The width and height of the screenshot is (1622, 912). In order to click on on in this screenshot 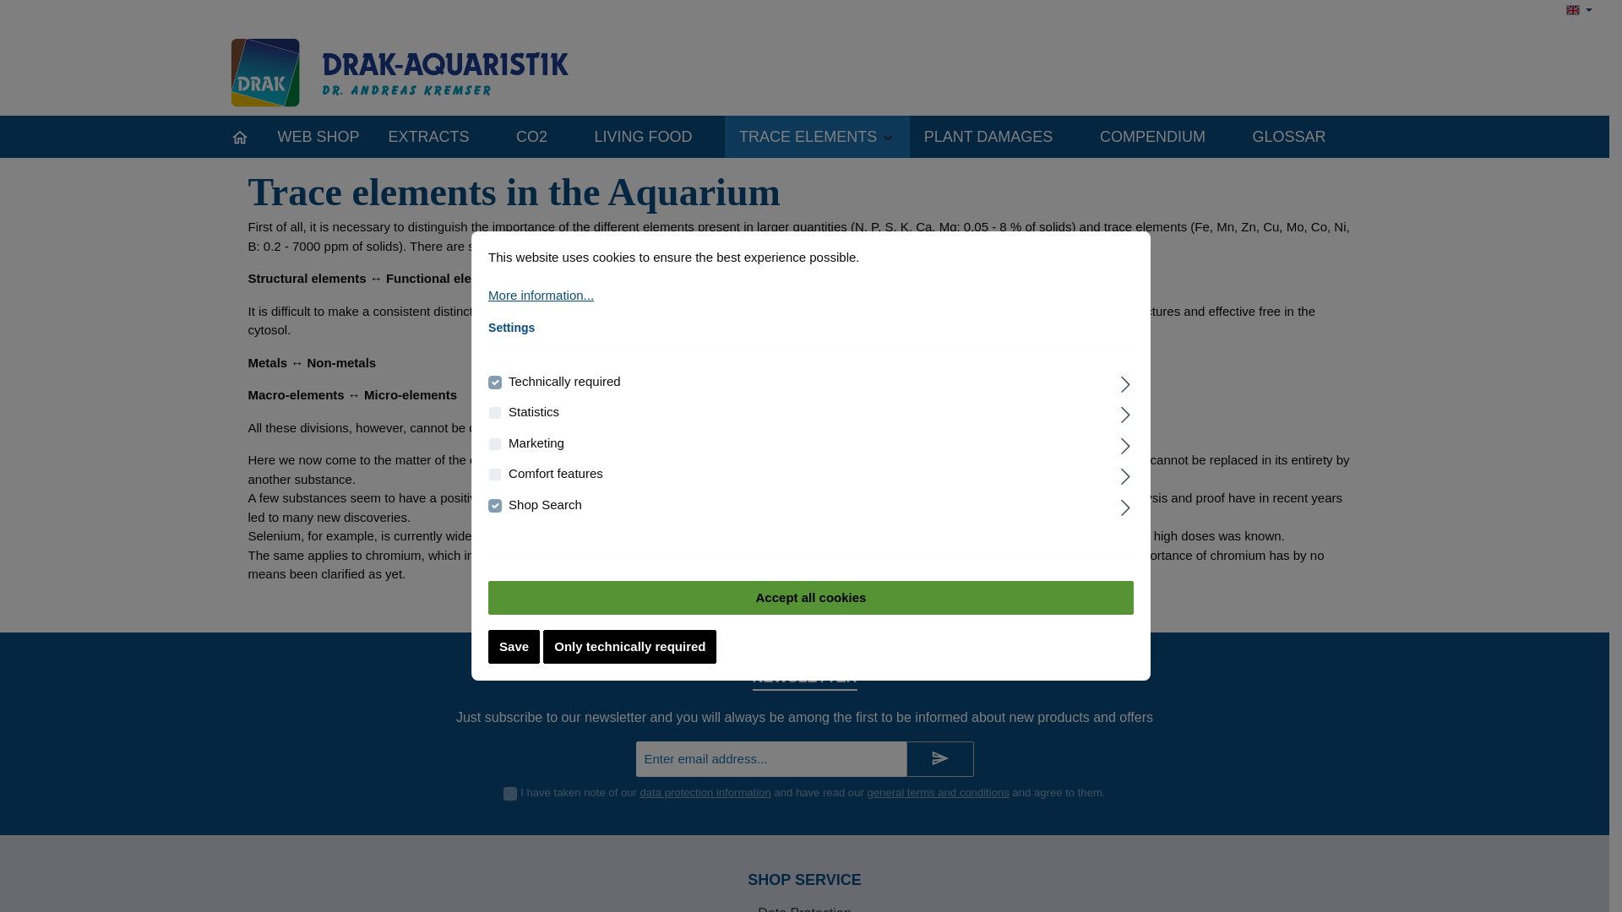, I will do `click(494, 475)`.